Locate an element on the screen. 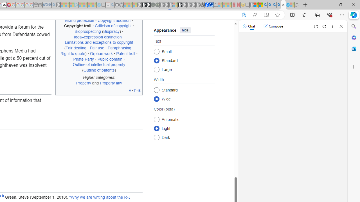 The height and width of the screenshot is (202, 360). Criticism of copyright is located at coordinates (113, 26).